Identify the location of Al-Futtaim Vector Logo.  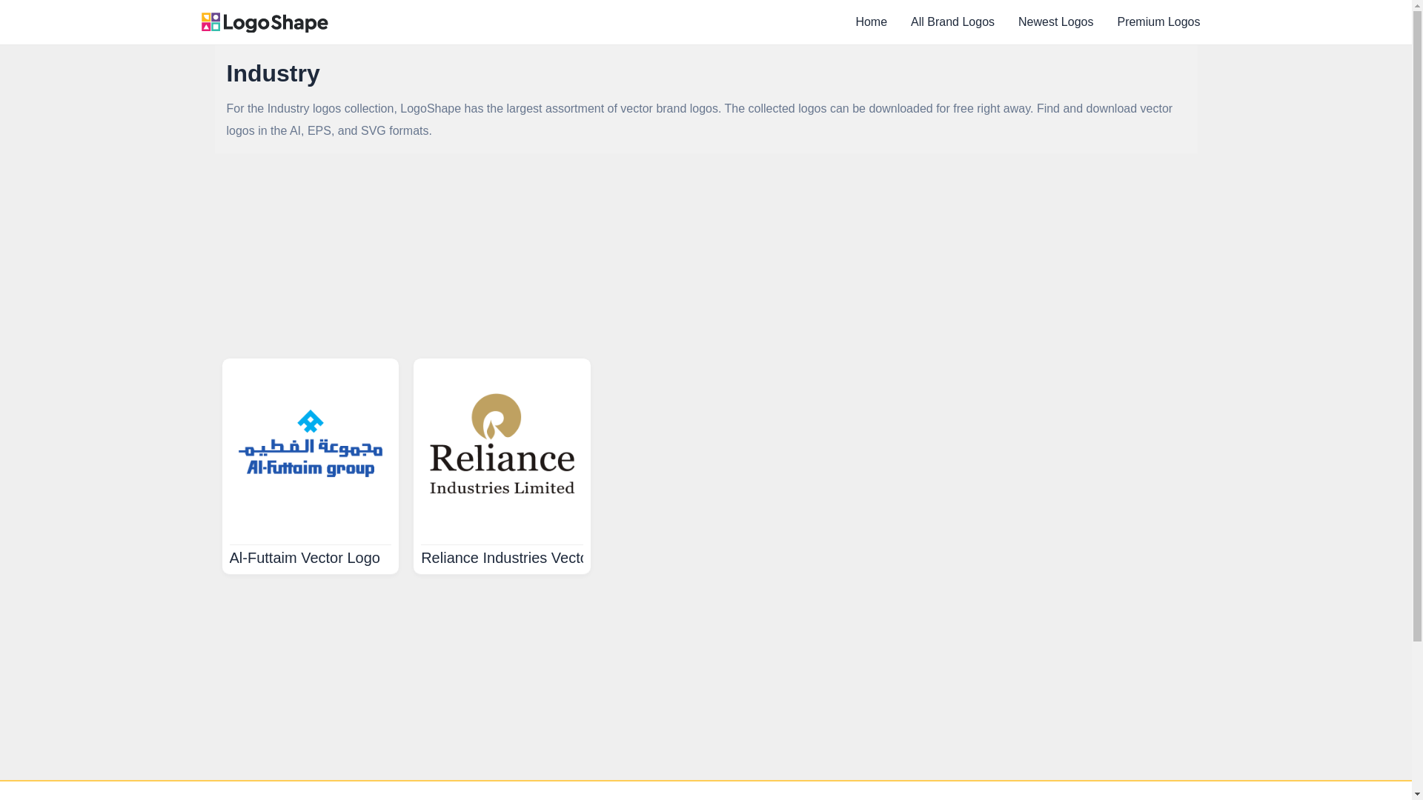
(304, 557).